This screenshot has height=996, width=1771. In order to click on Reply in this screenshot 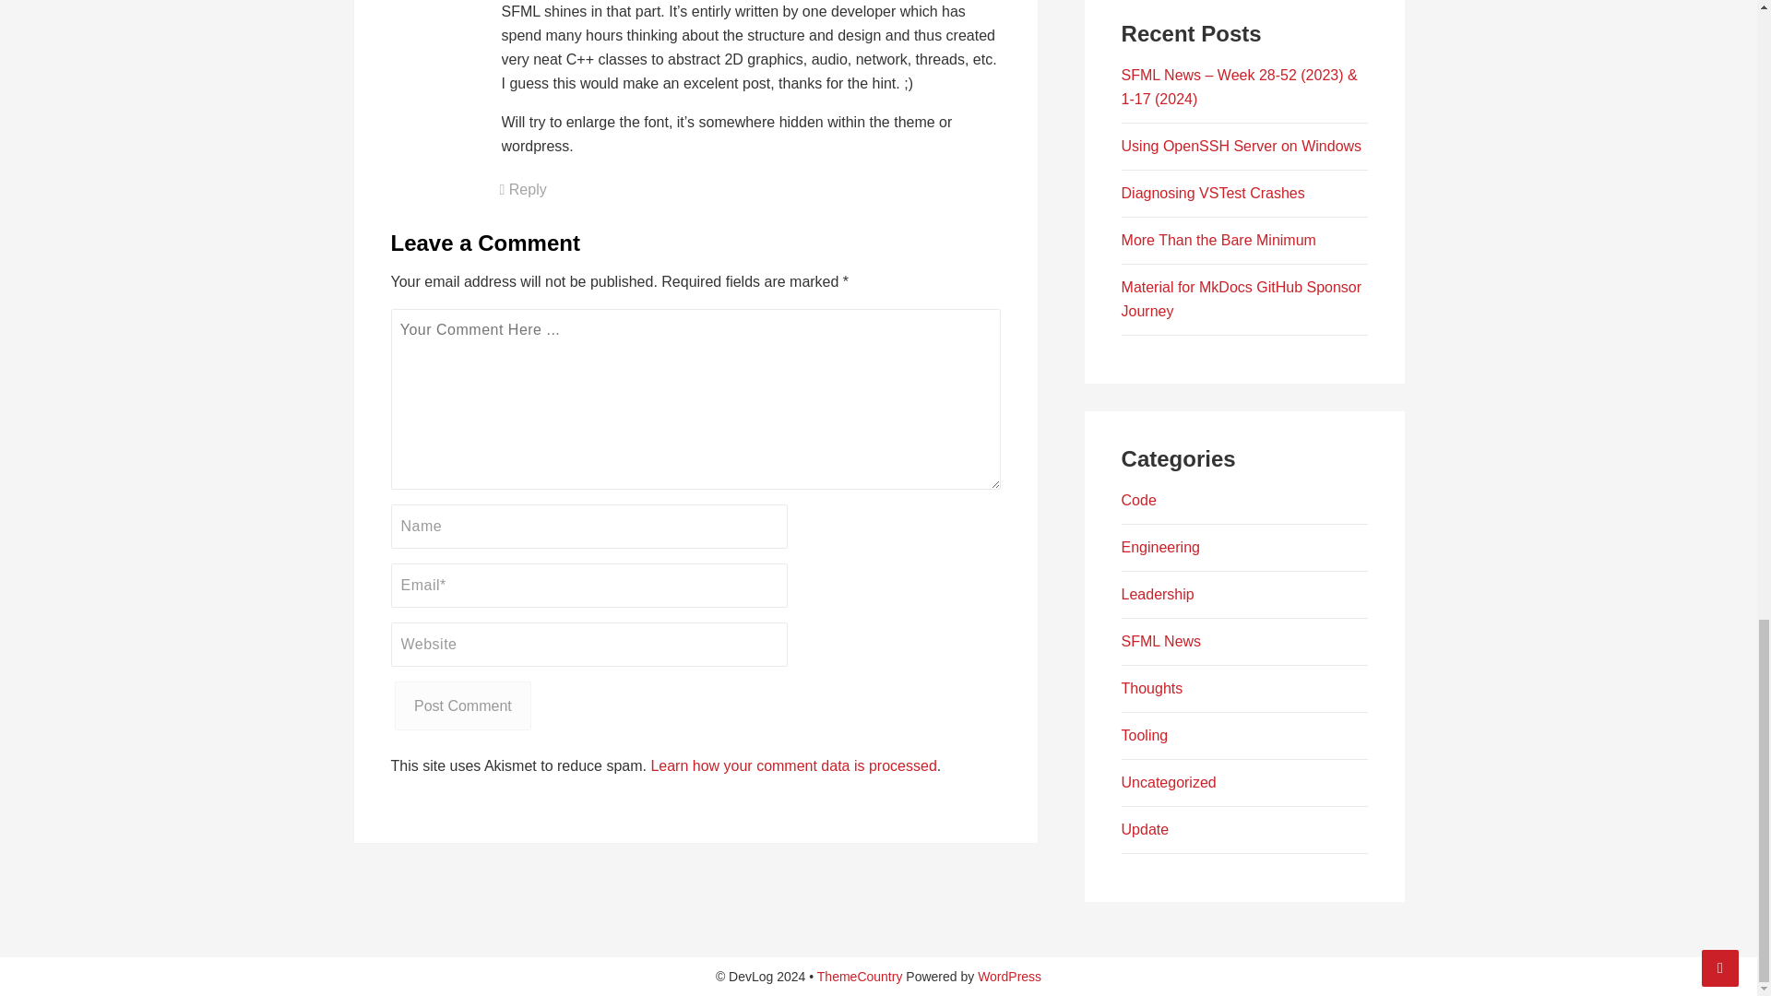, I will do `click(523, 188)`.